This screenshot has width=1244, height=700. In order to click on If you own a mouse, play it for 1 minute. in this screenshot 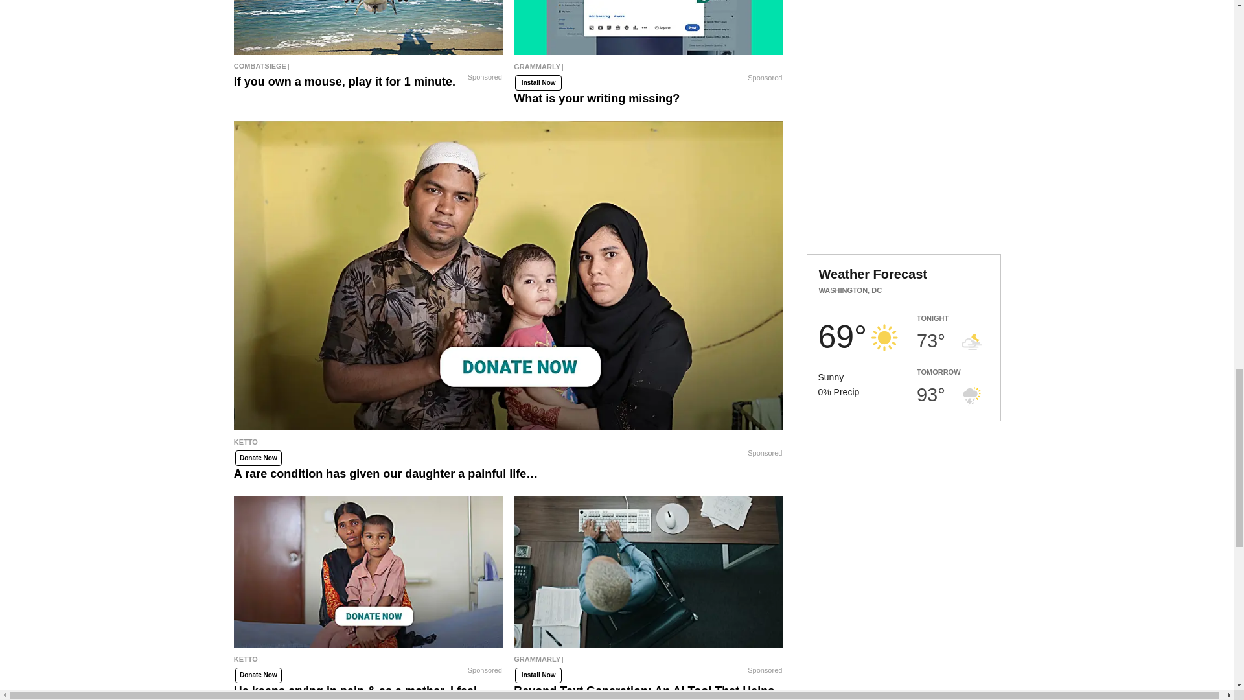, I will do `click(368, 66)`.